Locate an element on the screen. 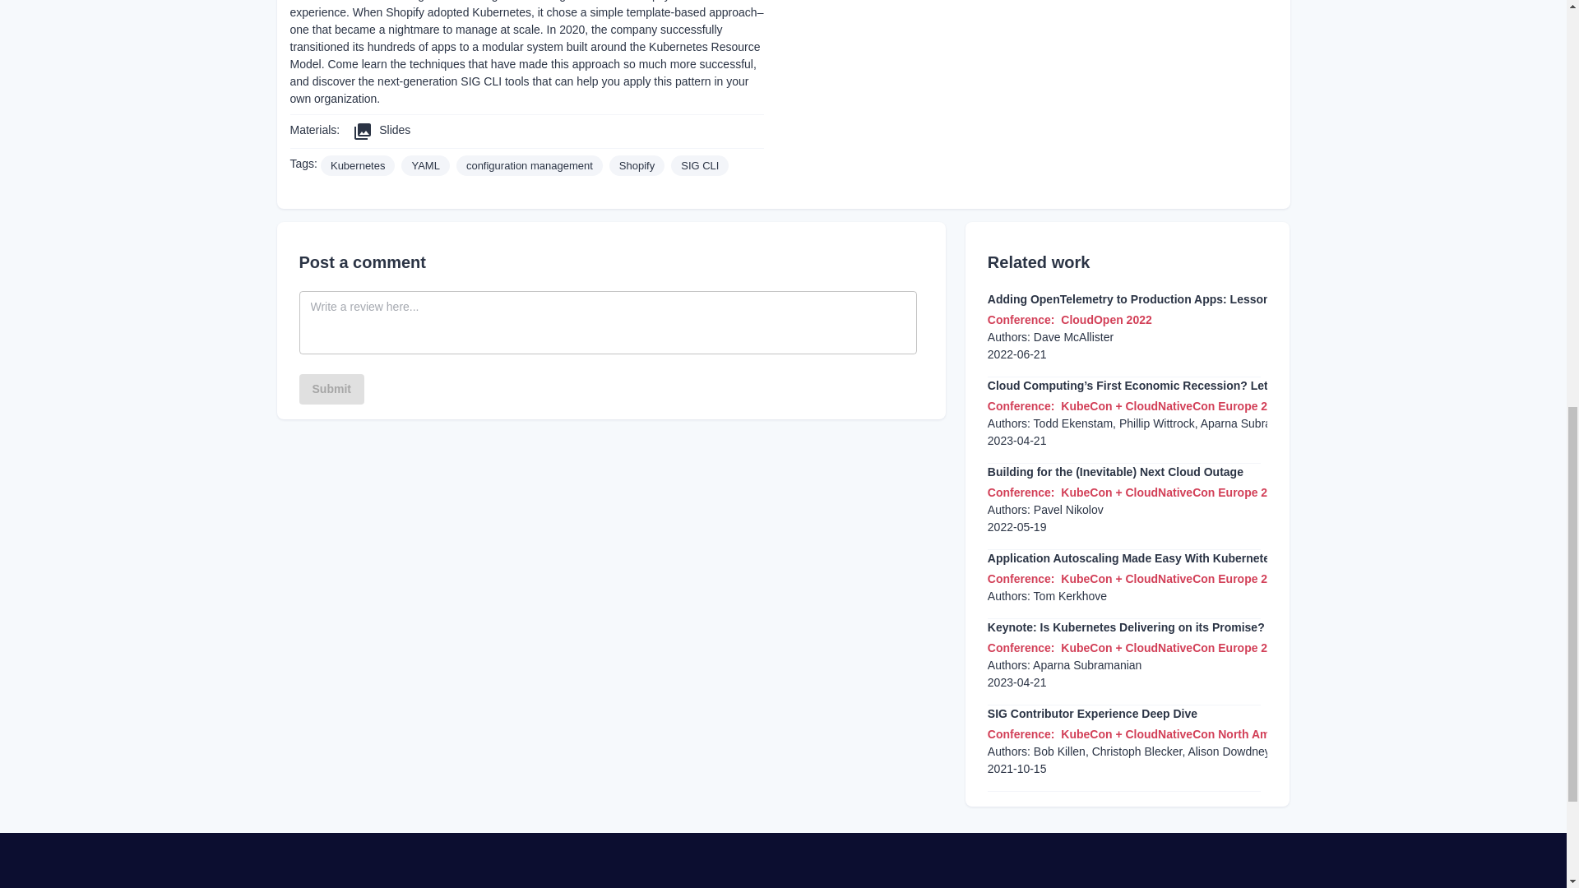 This screenshot has width=1579, height=888. YAML is located at coordinates (424, 166).